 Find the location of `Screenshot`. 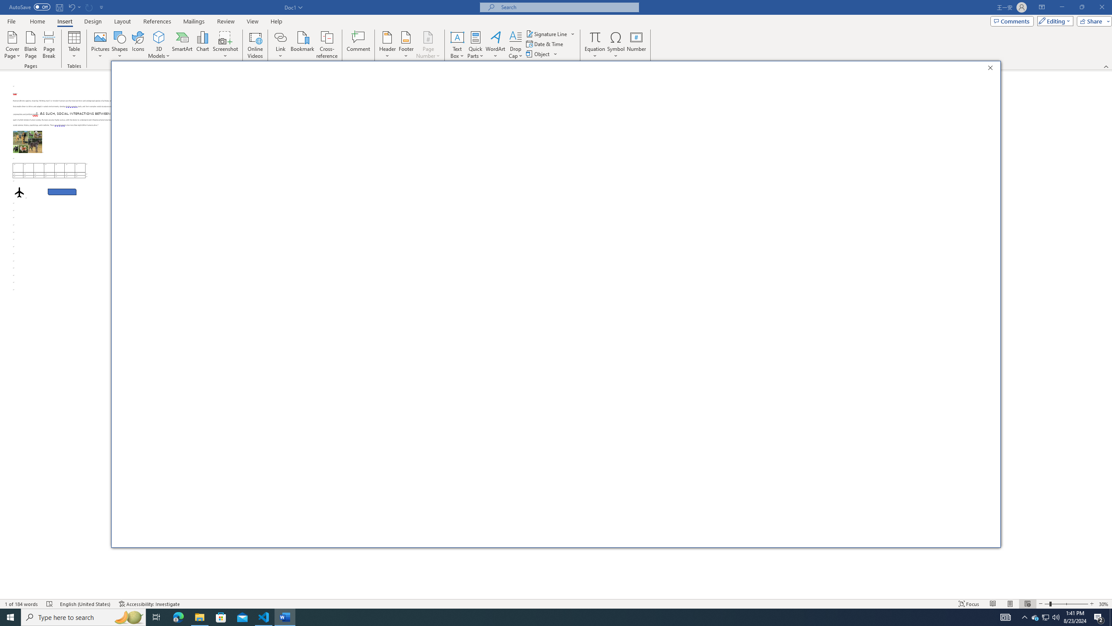

Screenshot is located at coordinates (225, 45).